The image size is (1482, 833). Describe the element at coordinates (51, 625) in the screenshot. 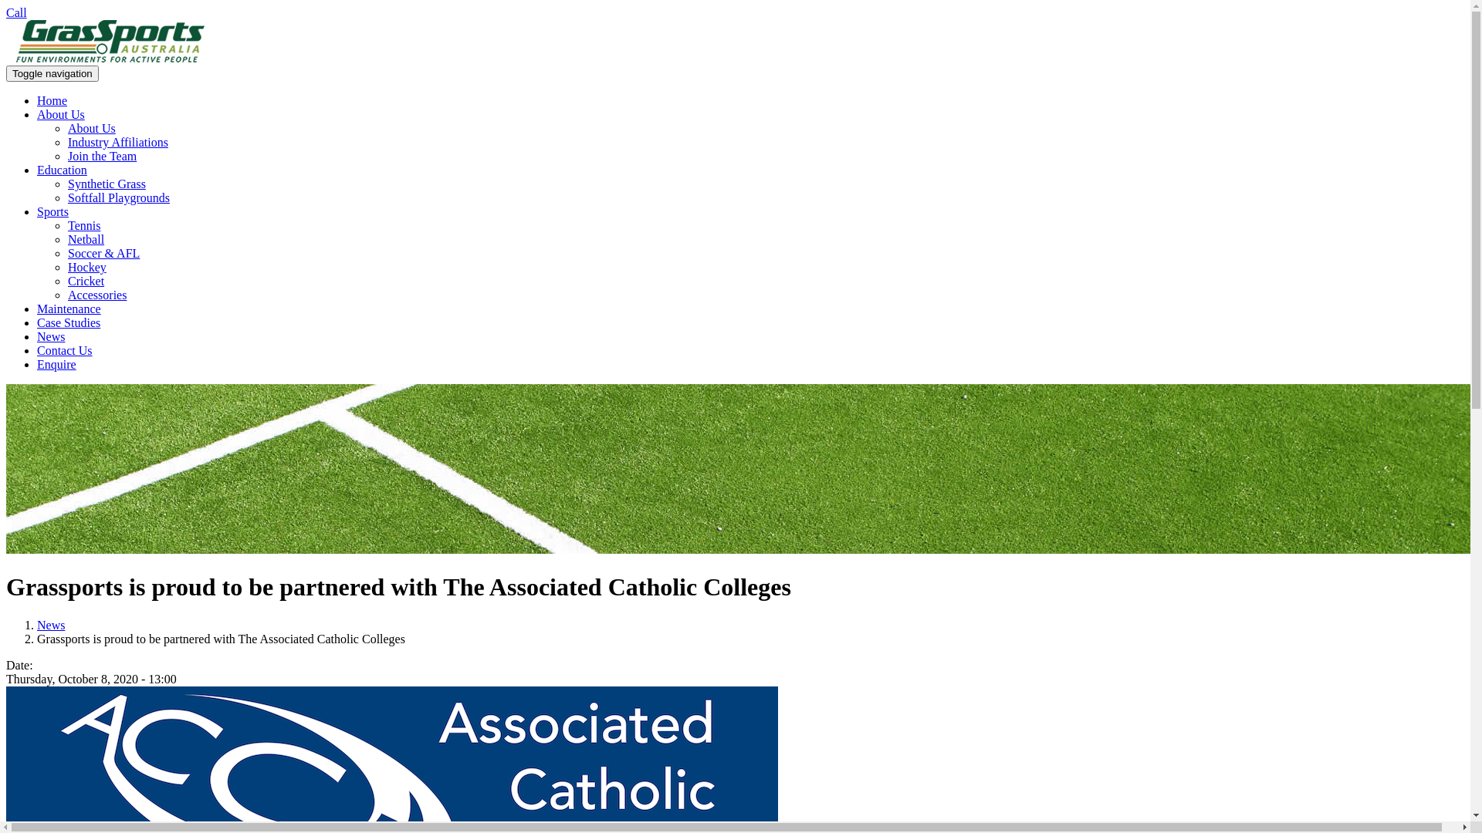

I see `News` at that location.